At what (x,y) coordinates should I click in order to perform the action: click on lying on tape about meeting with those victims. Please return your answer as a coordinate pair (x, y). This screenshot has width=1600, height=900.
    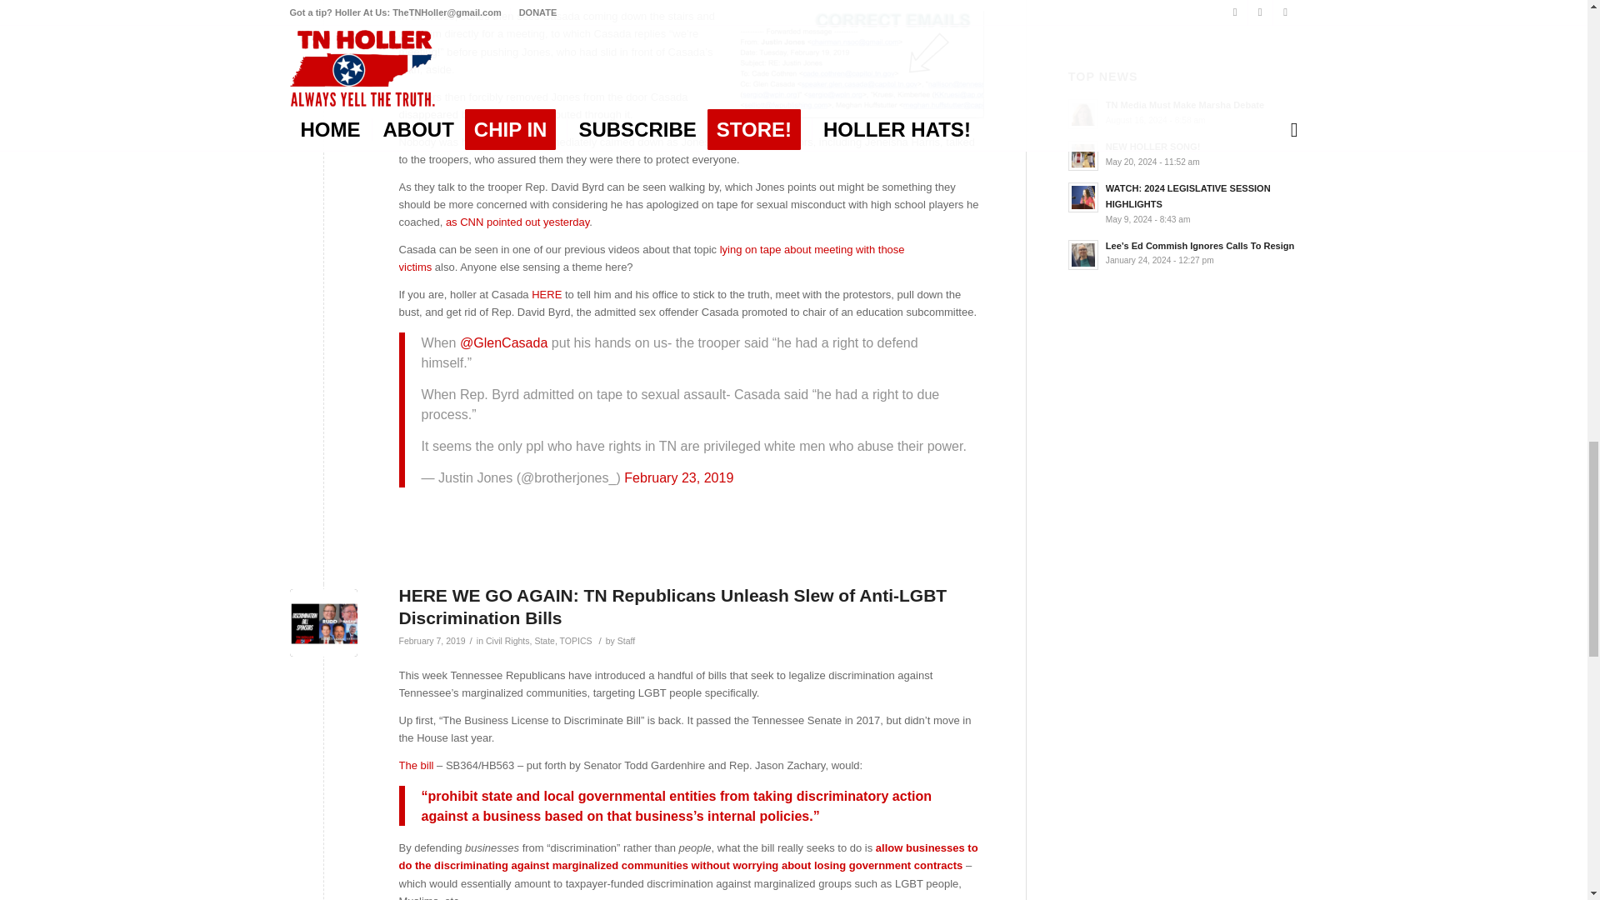
    Looking at the image, I should click on (651, 258).